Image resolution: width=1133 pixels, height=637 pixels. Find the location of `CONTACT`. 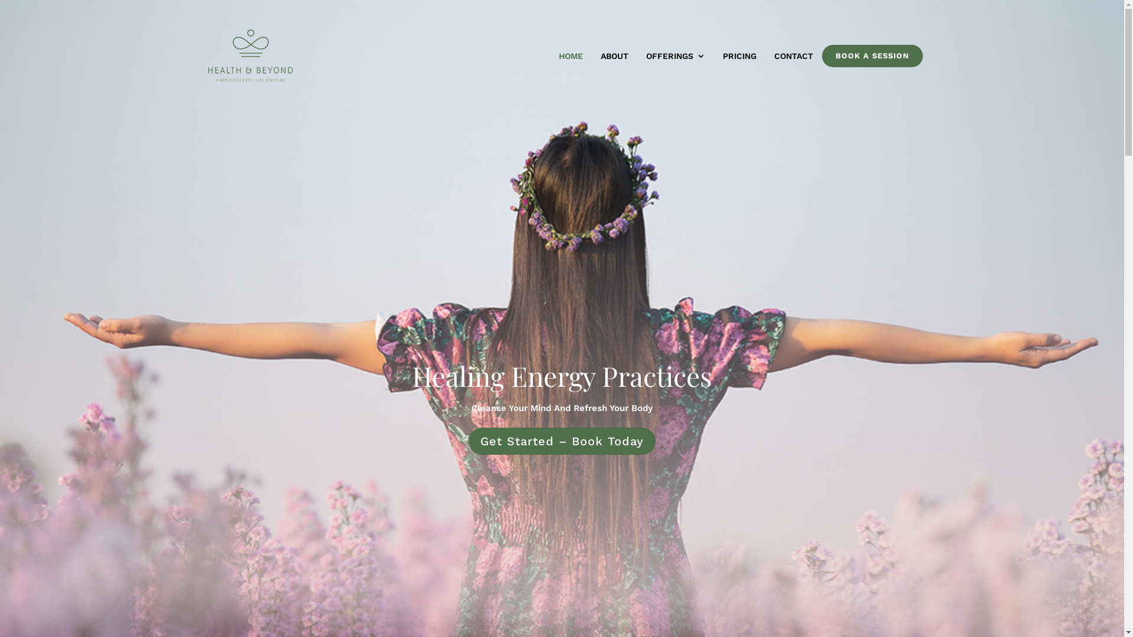

CONTACT is located at coordinates (794, 56).